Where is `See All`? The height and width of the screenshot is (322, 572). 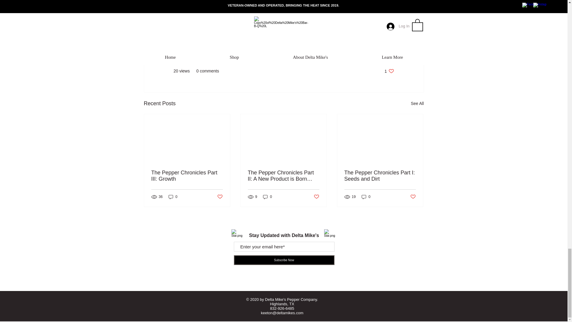 See All is located at coordinates (389, 71).